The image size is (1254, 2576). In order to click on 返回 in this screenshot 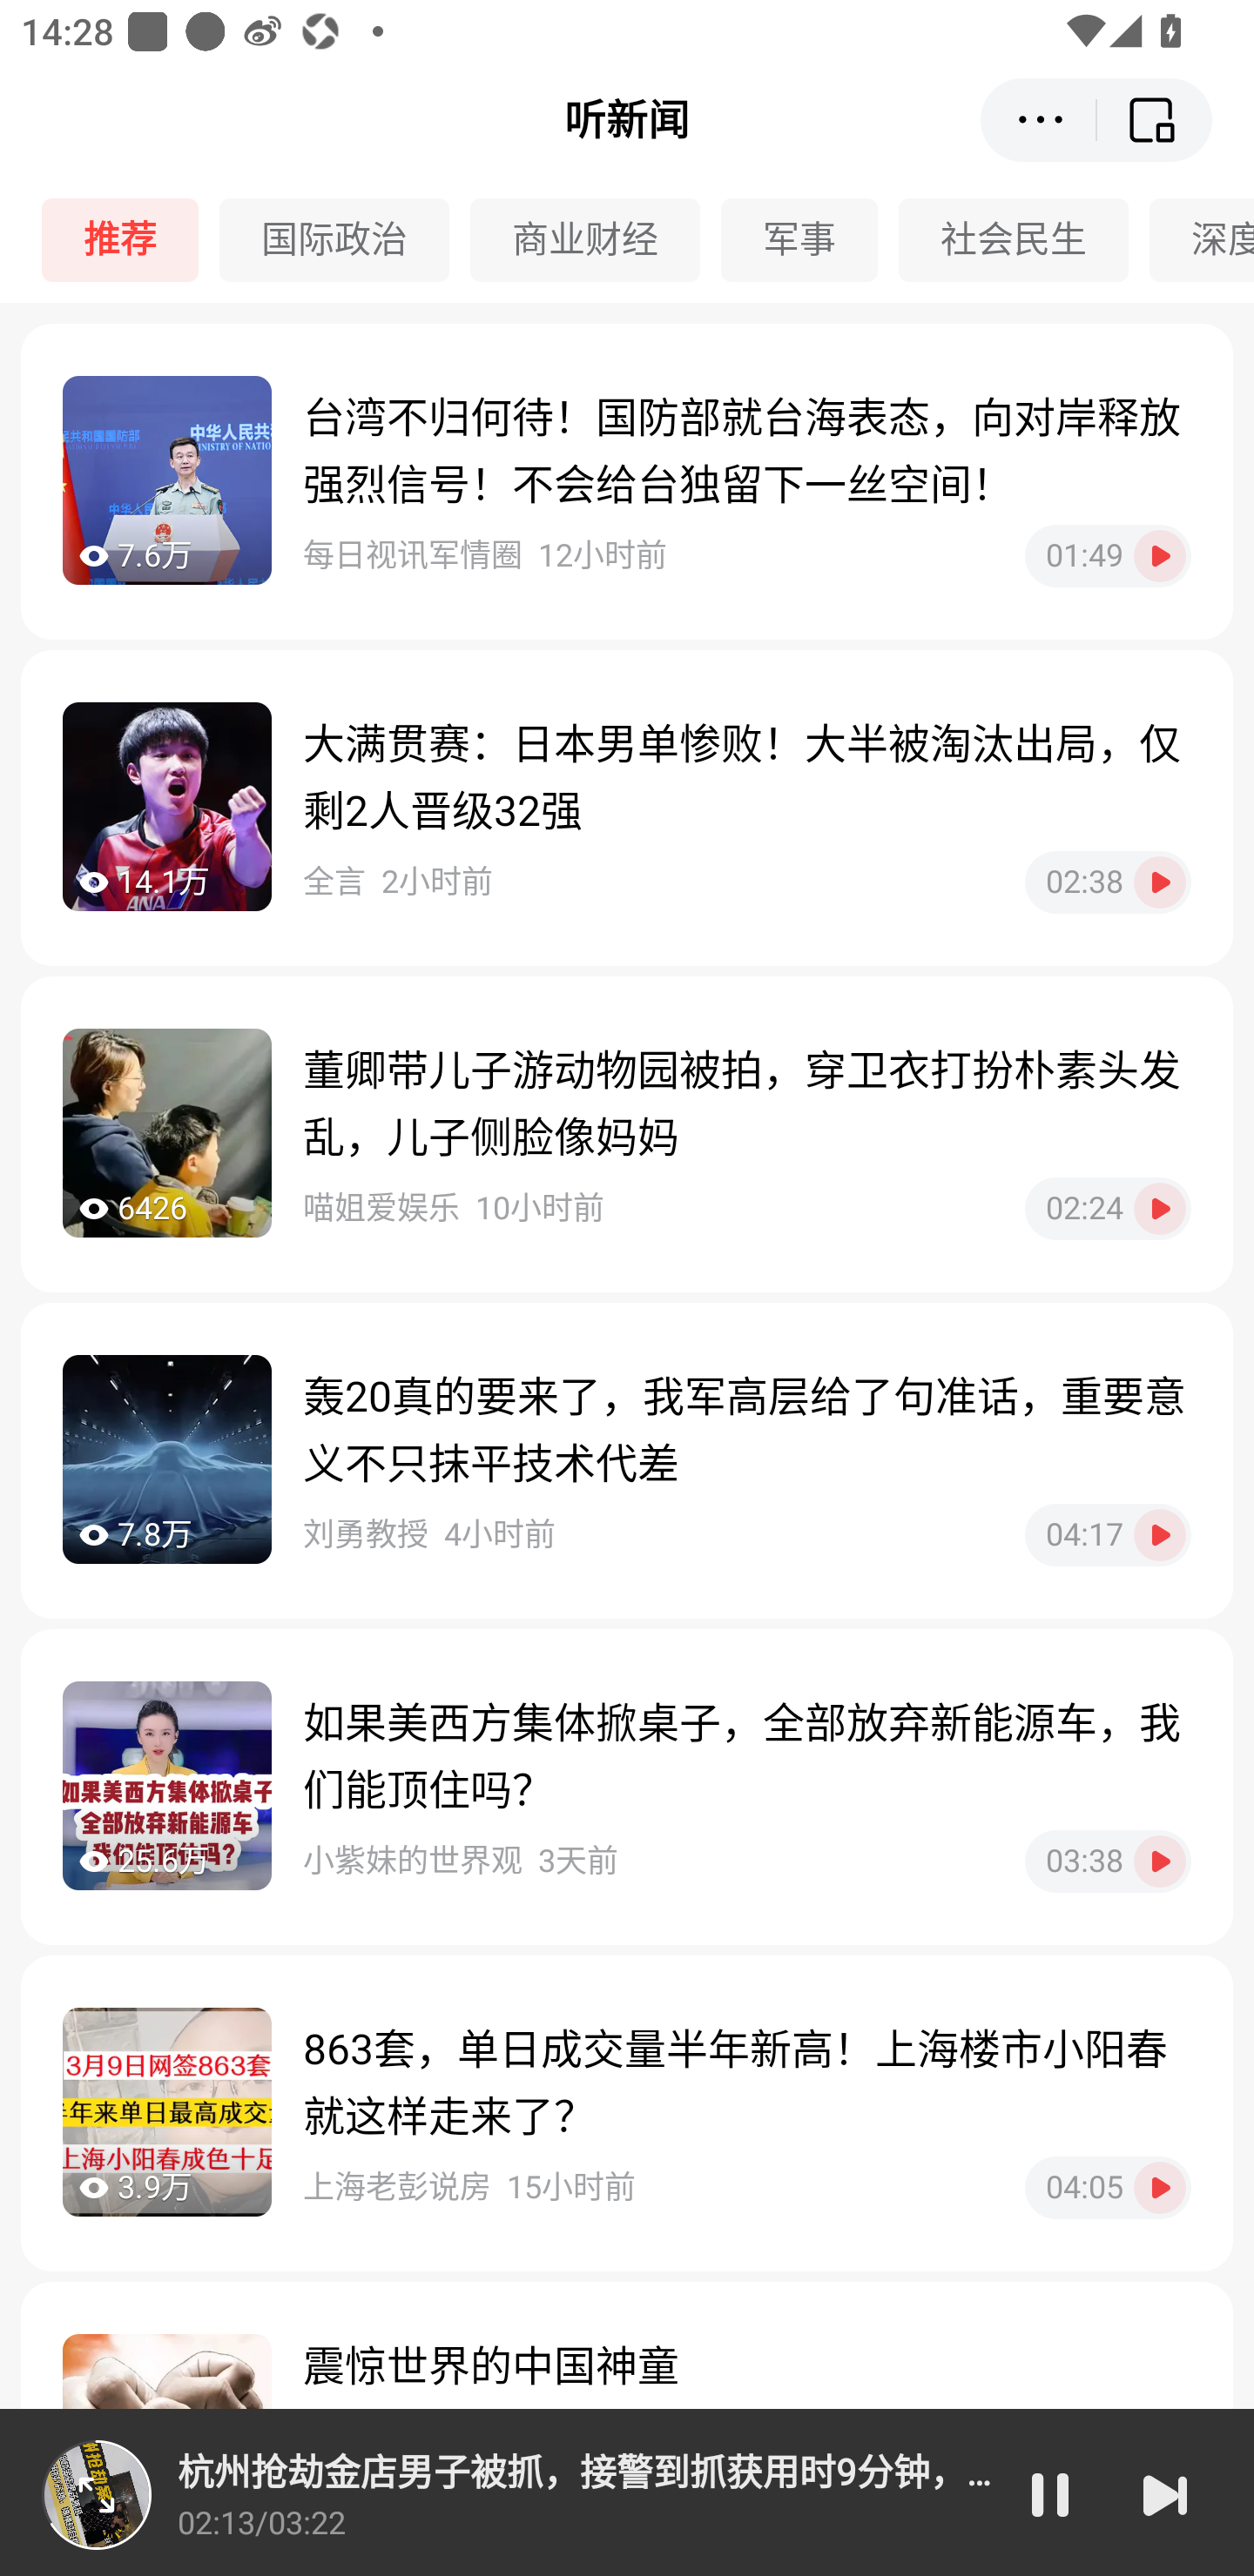, I will do `click(1155, 119)`.